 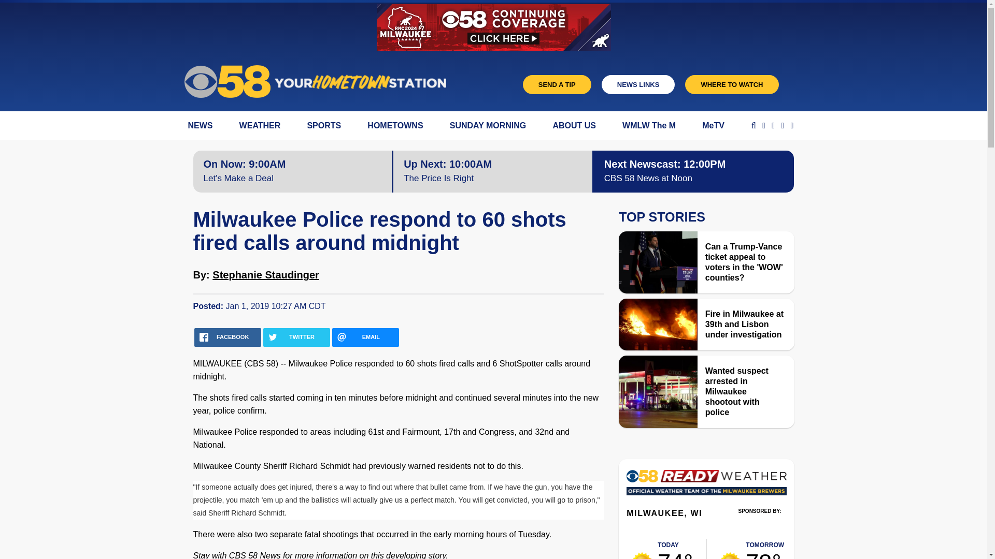 I want to click on Weather, so click(x=706, y=486).